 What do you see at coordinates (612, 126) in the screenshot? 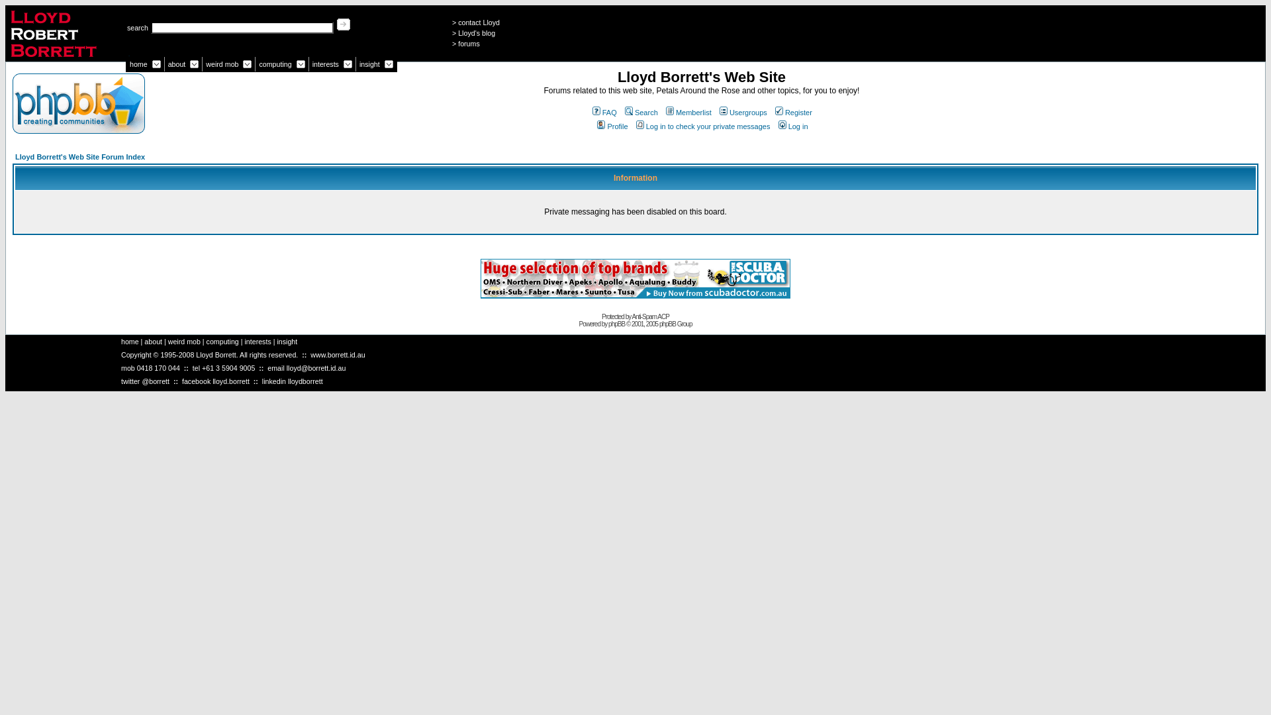
I see `Profile` at bounding box center [612, 126].